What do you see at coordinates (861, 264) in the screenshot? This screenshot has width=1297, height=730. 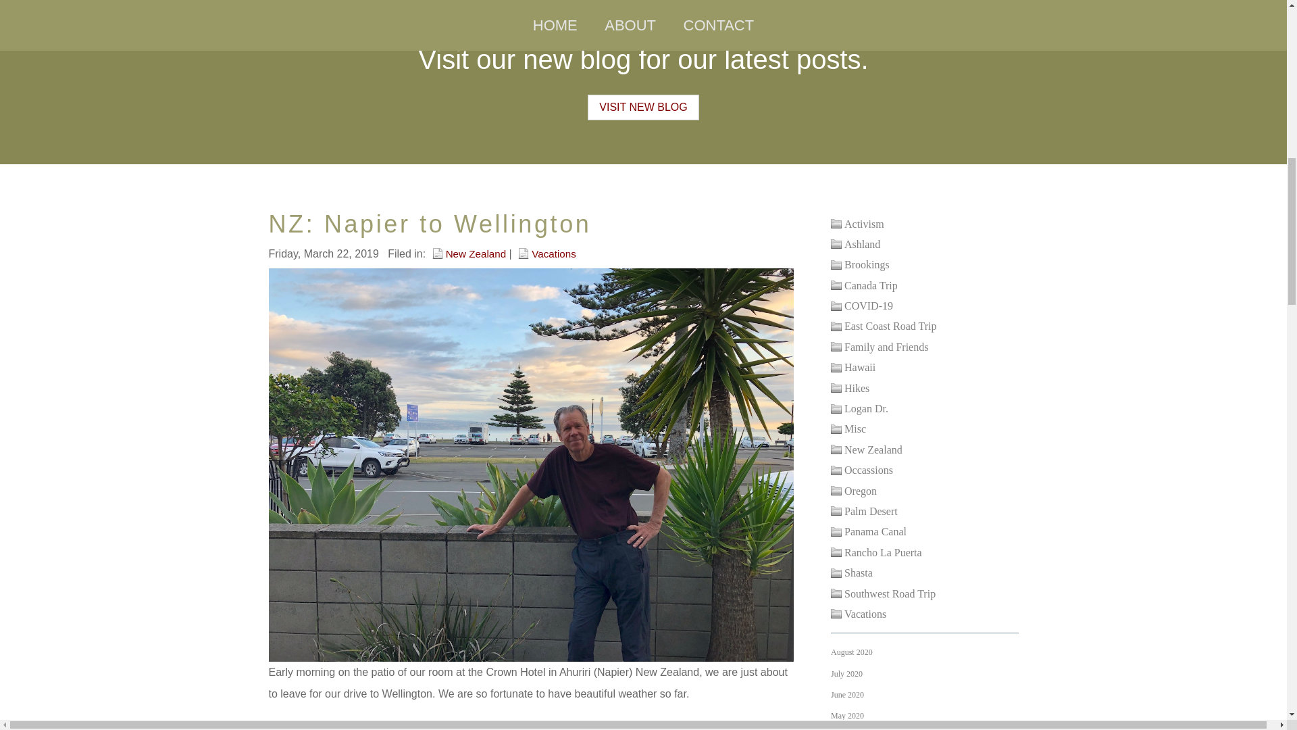 I see `Brookings` at bounding box center [861, 264].